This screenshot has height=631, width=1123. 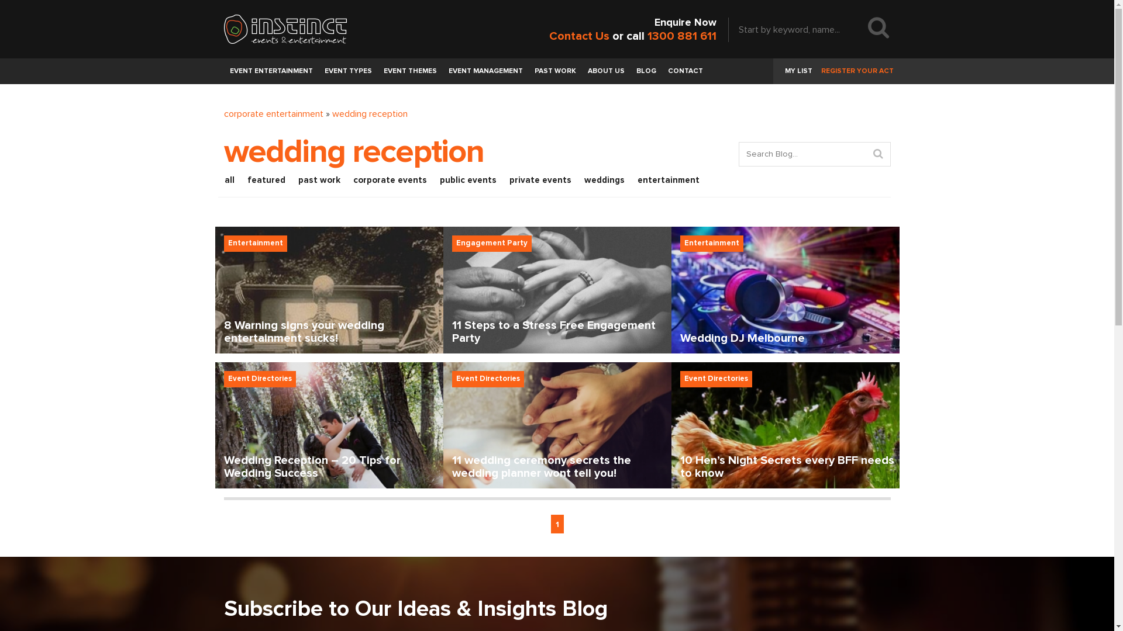 I want to click on Engagement Party
11 Steps to a Stress Free Engagement Party, so click(x=557, y=290).